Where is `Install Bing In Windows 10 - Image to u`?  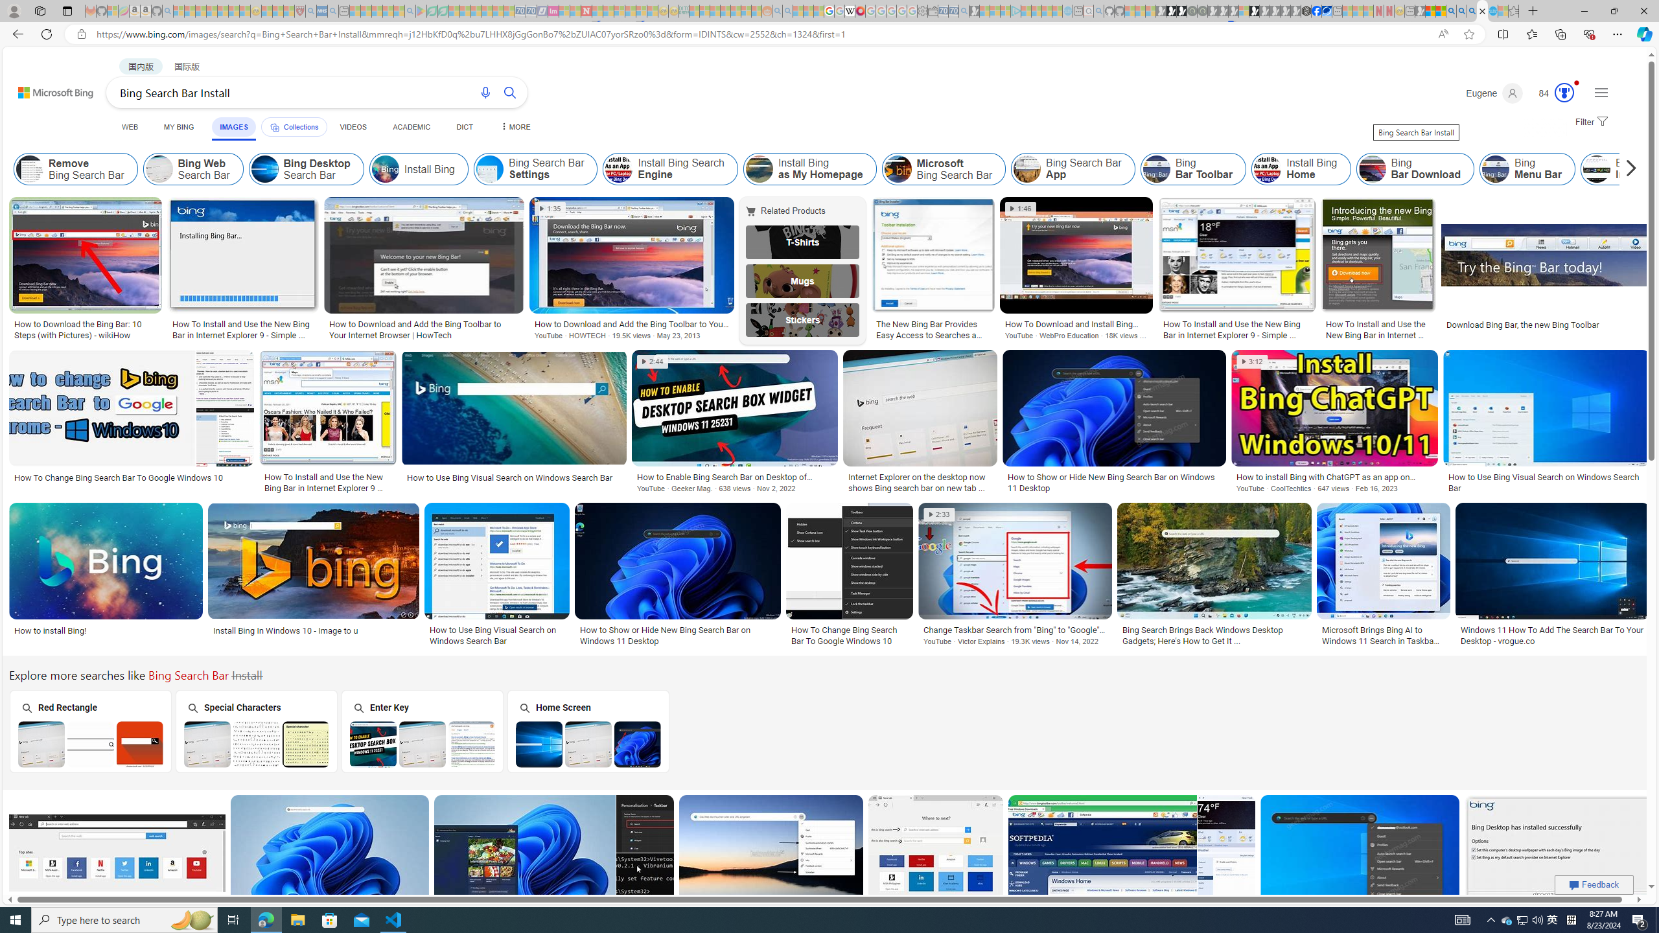
Install Bing In Windows 10 - Image to u is located at coordinates (314, 630).